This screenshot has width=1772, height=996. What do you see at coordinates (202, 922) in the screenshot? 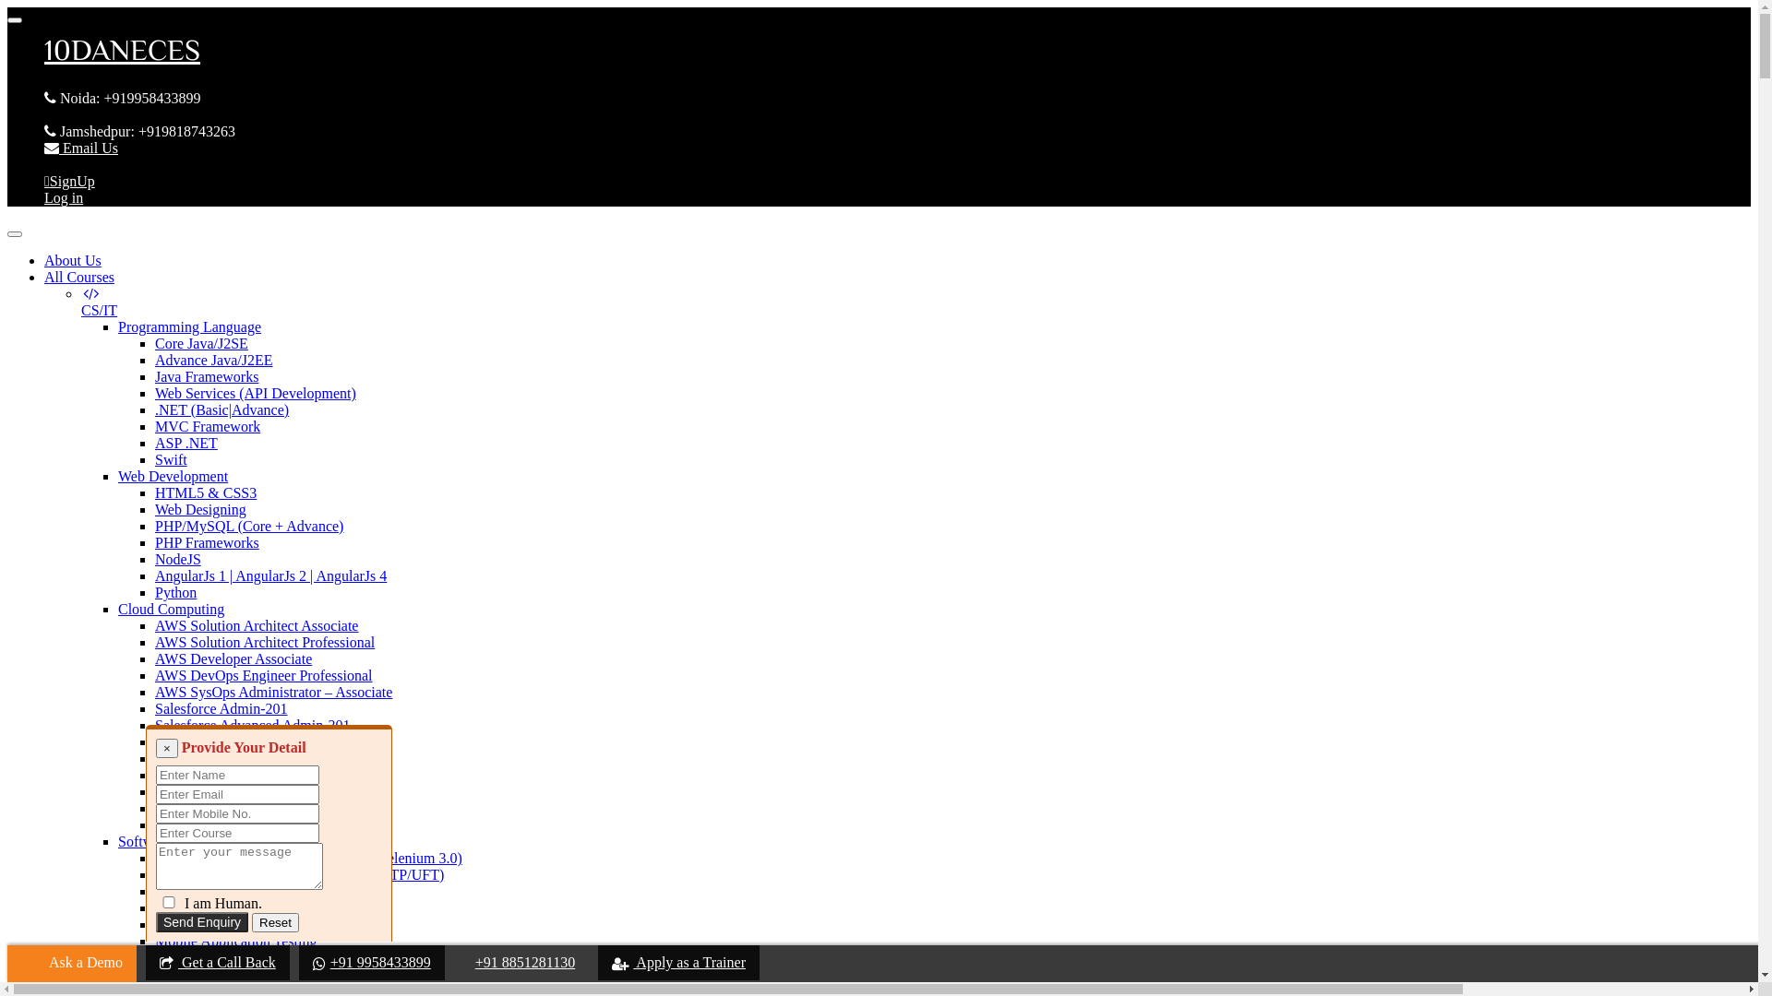
I see `Send Enquiry` at bounding box center [202, 922].